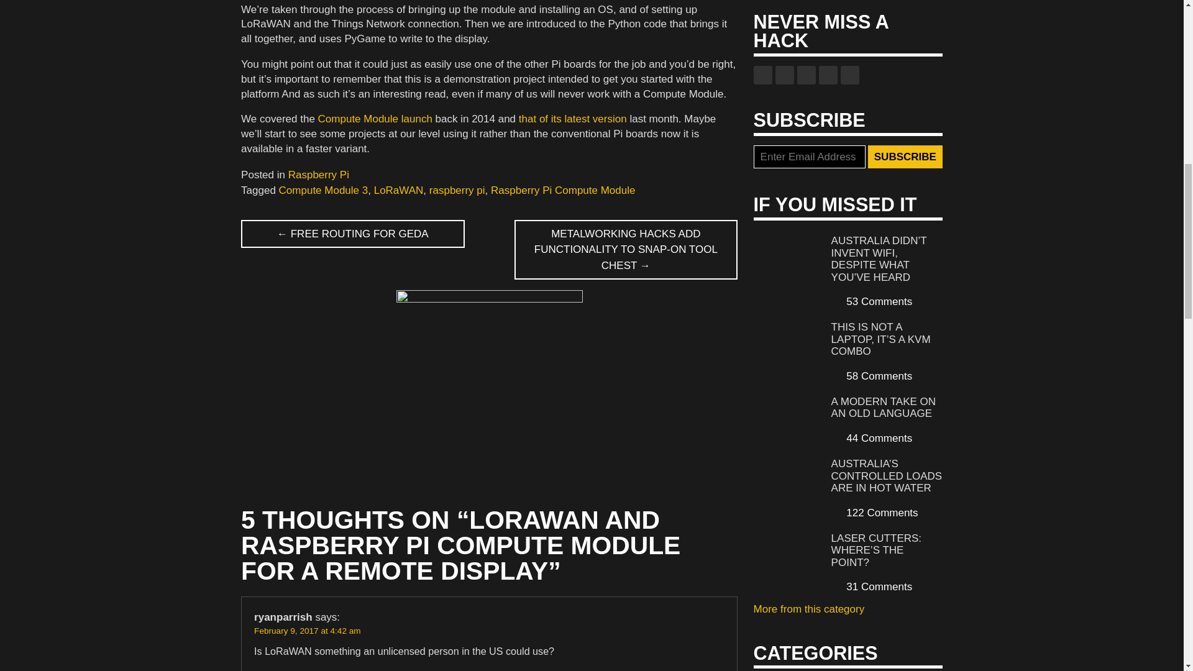 The image size is (1193, 671). I want to click on Compute Module 3, so click(324, 190).